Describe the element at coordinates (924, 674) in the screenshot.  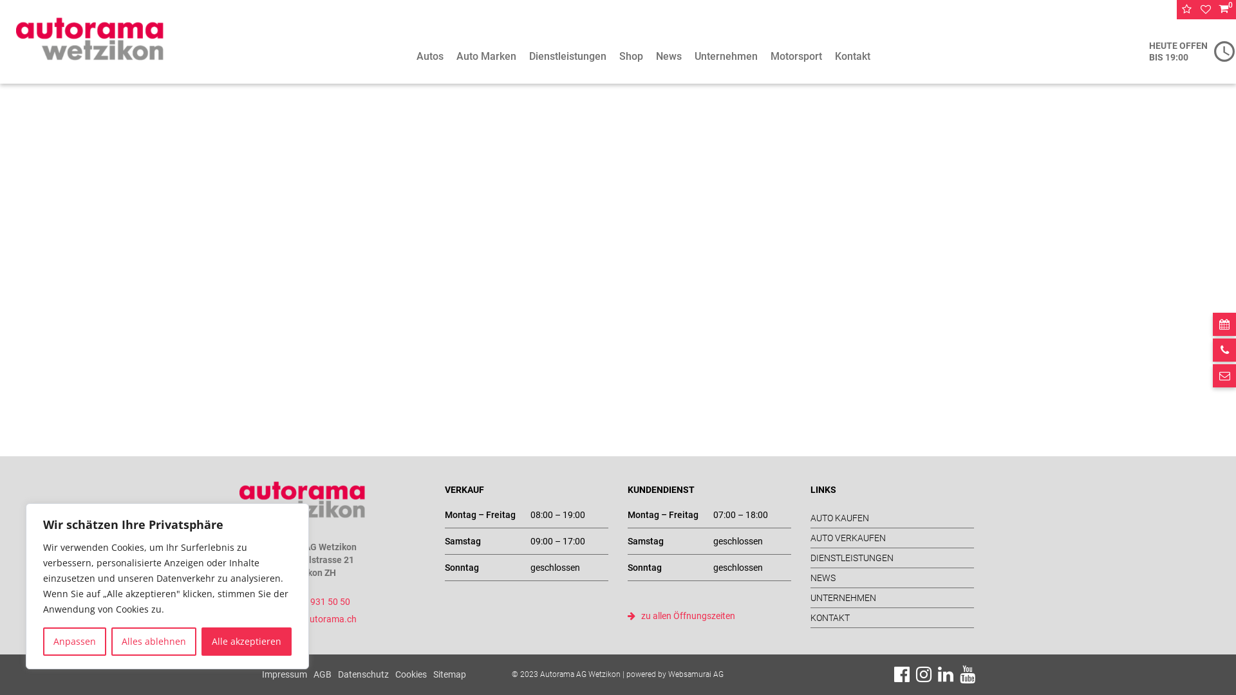
I see `instagram` at that location.